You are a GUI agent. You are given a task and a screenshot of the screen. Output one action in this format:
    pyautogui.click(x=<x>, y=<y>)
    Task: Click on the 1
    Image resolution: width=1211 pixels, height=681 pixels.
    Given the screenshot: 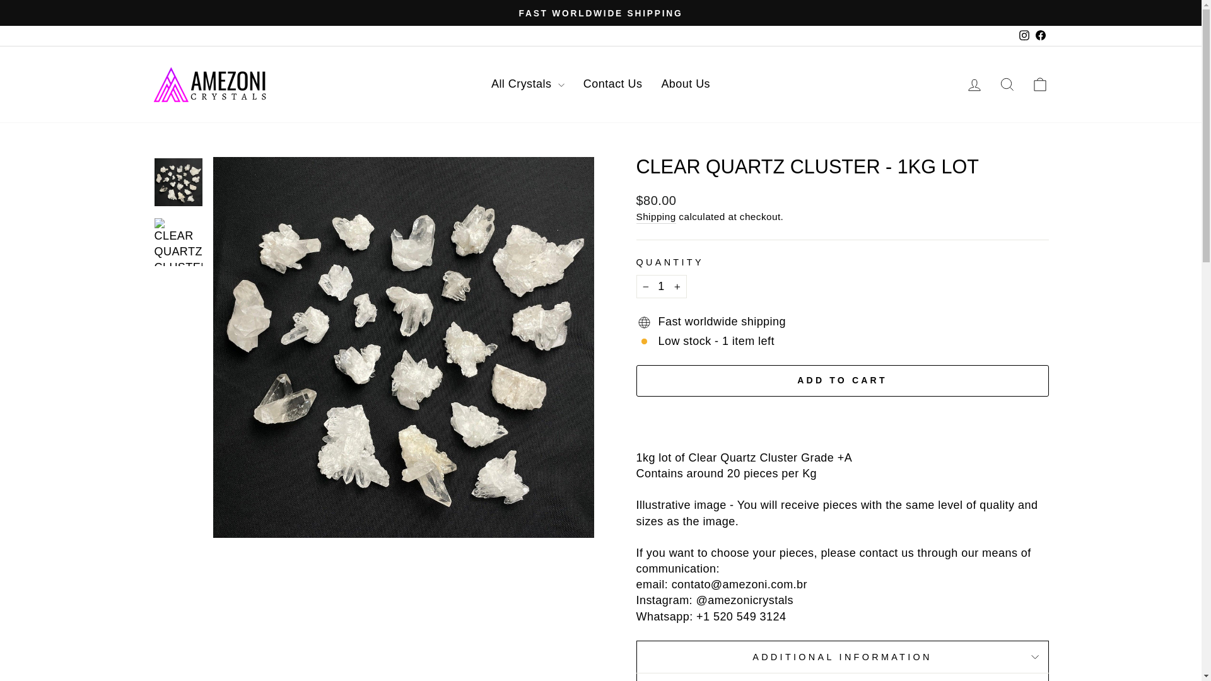 What is the action you would take?
    pyautogui.click(x=661, y=286)
    